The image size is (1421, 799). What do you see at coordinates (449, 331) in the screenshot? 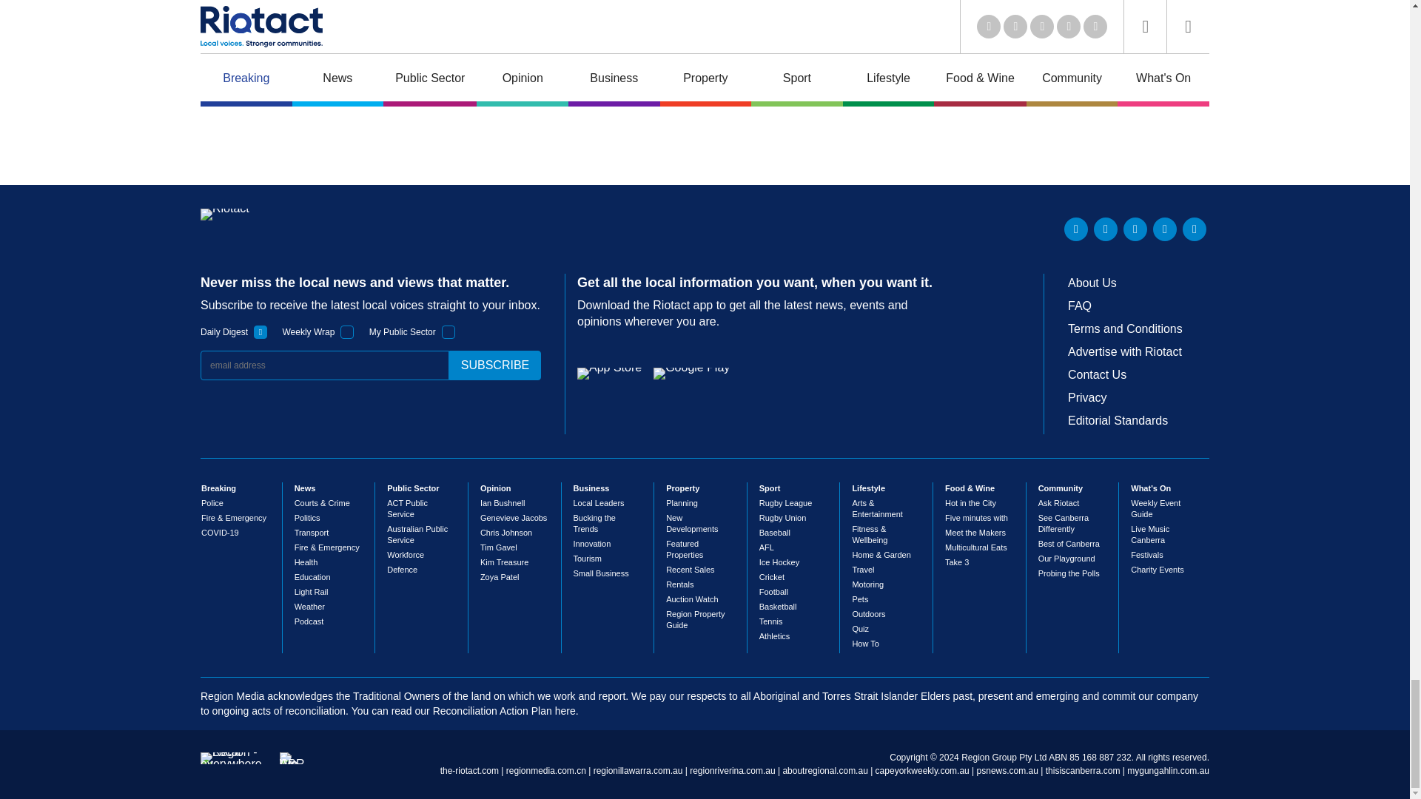
I see `1` at bounding box center [449, 331].